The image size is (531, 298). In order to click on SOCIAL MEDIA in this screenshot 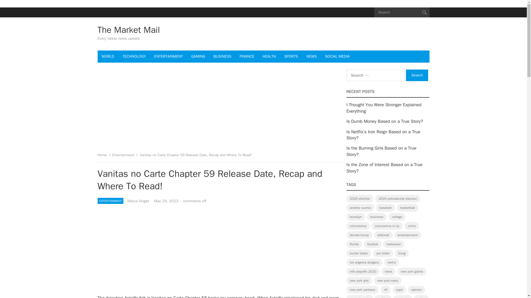, I will do `click(337, 56)`.